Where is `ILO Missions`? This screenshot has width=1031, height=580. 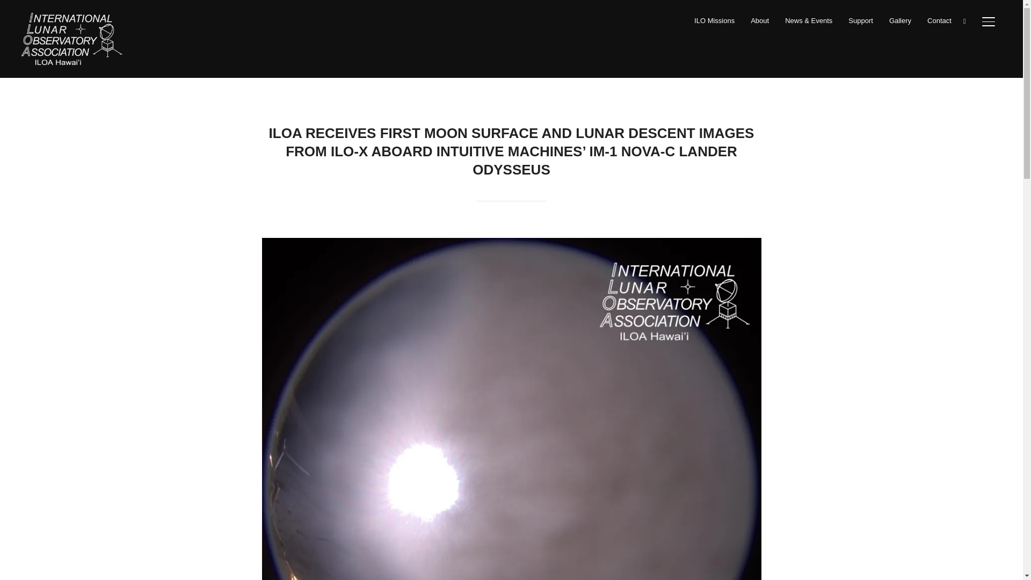 ILO Missions is located at coordinates (714, 20).